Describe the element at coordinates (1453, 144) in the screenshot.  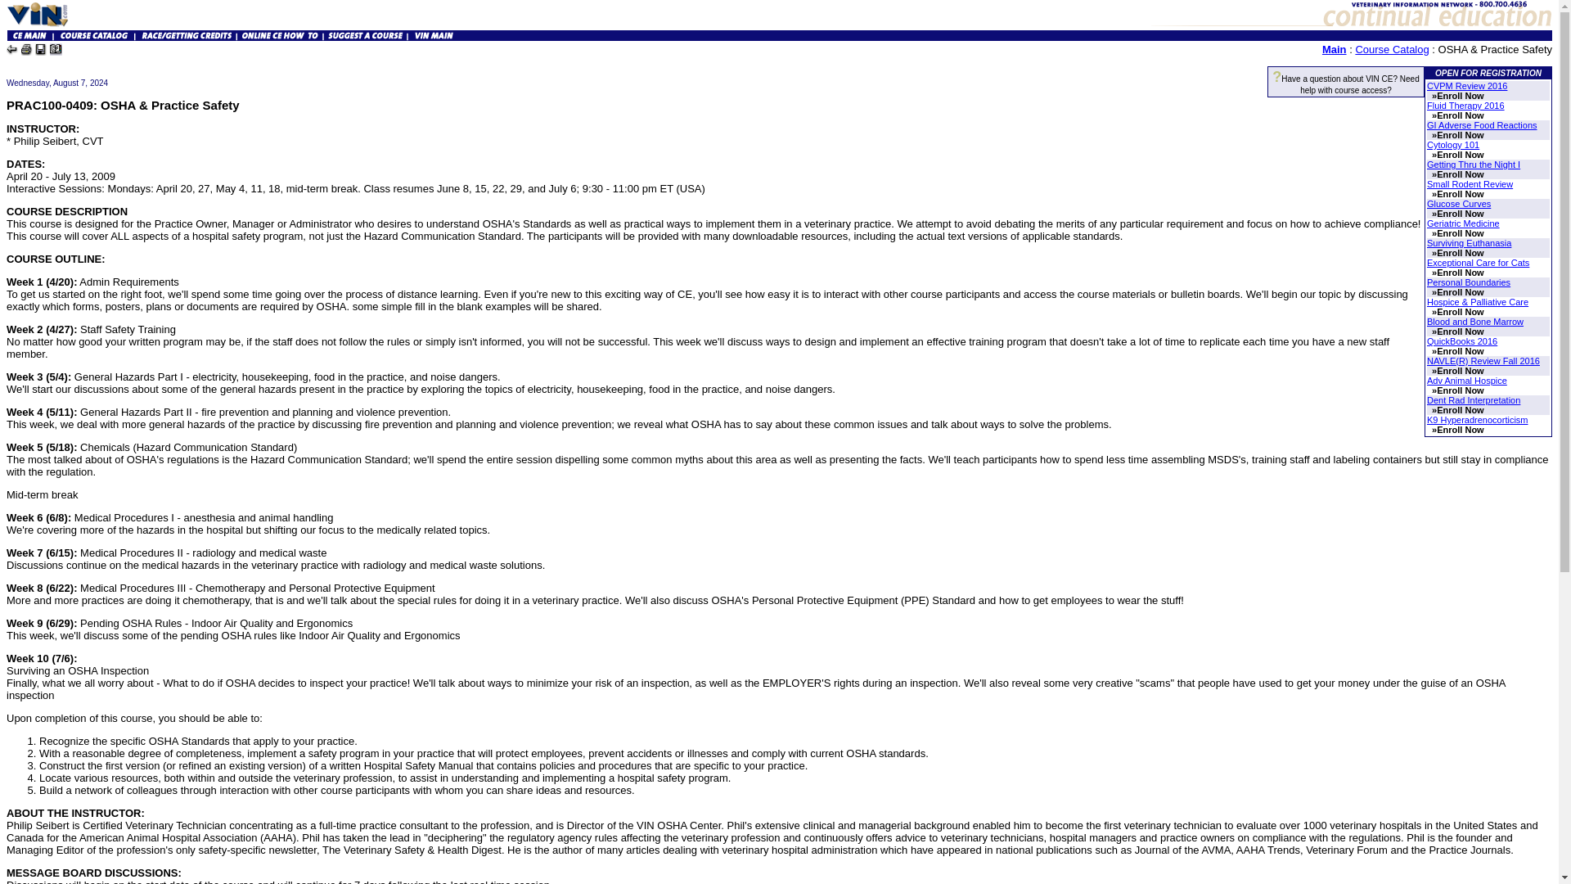
I see `Cytology 101` at that location.